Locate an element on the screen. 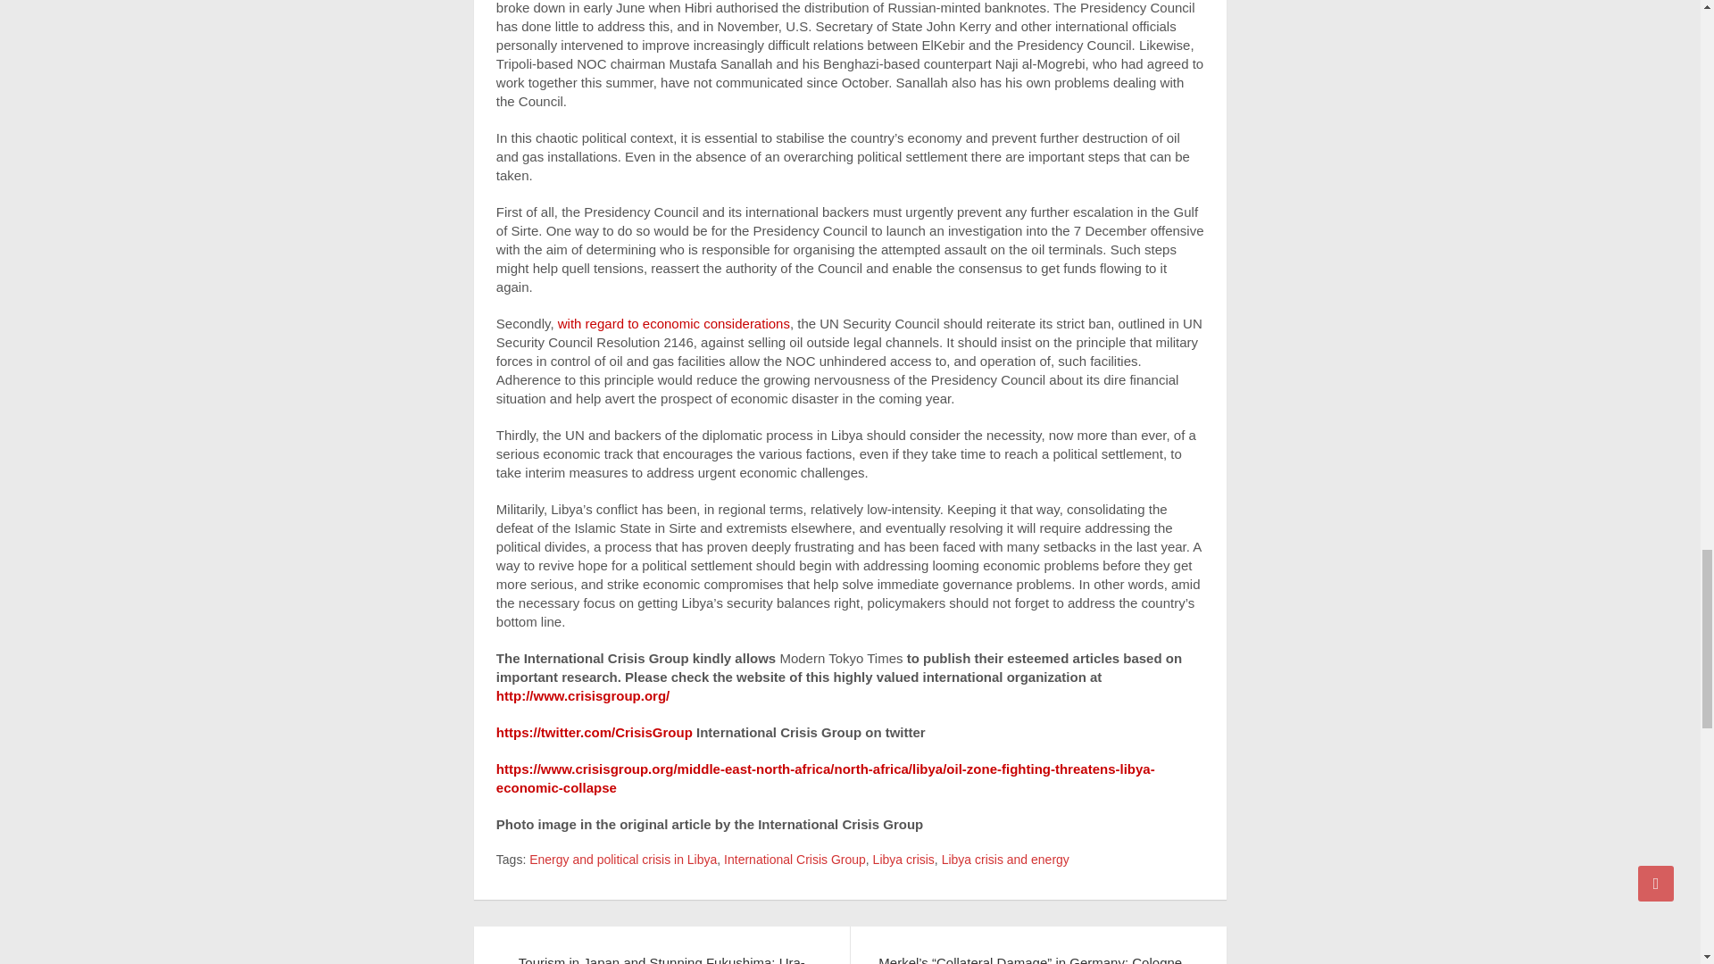 Image resolution: width=1714 pixels, height=964 pixels. Libya crisis and energy is located at coordinates (1005, 860).